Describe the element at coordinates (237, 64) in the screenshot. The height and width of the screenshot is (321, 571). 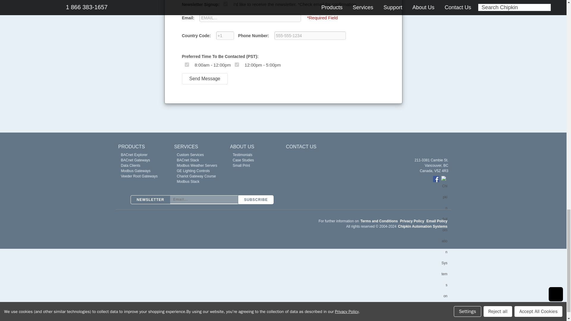
I see `12:00pm - 5:00pm` at that location.